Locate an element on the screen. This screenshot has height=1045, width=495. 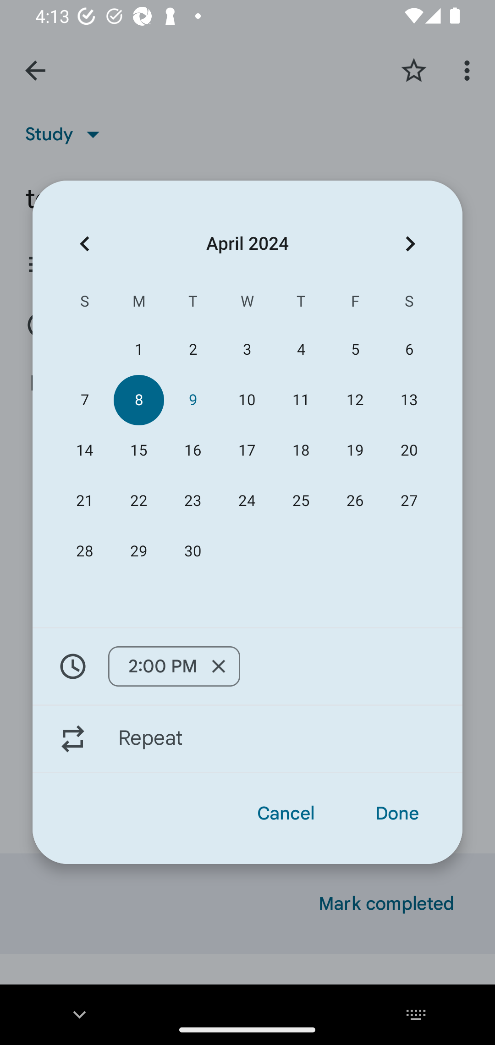
17 17 April 2024 is located at coordinates (247, 450).